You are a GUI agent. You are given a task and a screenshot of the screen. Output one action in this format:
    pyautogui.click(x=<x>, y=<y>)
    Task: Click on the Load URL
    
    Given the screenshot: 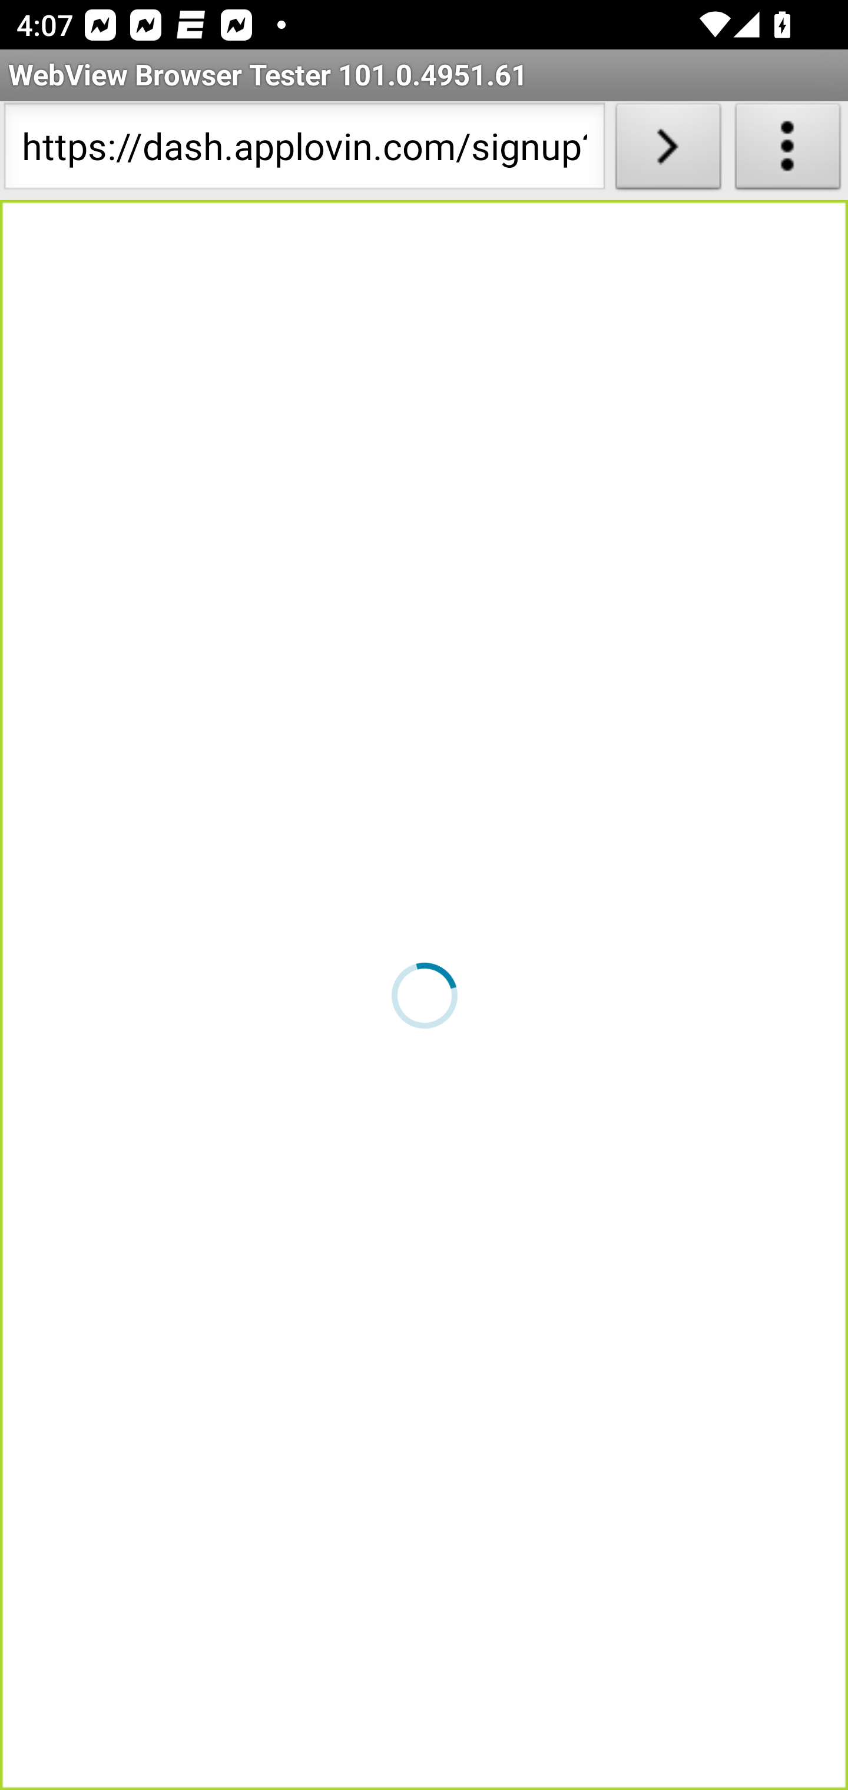 What is the action you would take?
    pyautogui.click(x=668, y=151)
    